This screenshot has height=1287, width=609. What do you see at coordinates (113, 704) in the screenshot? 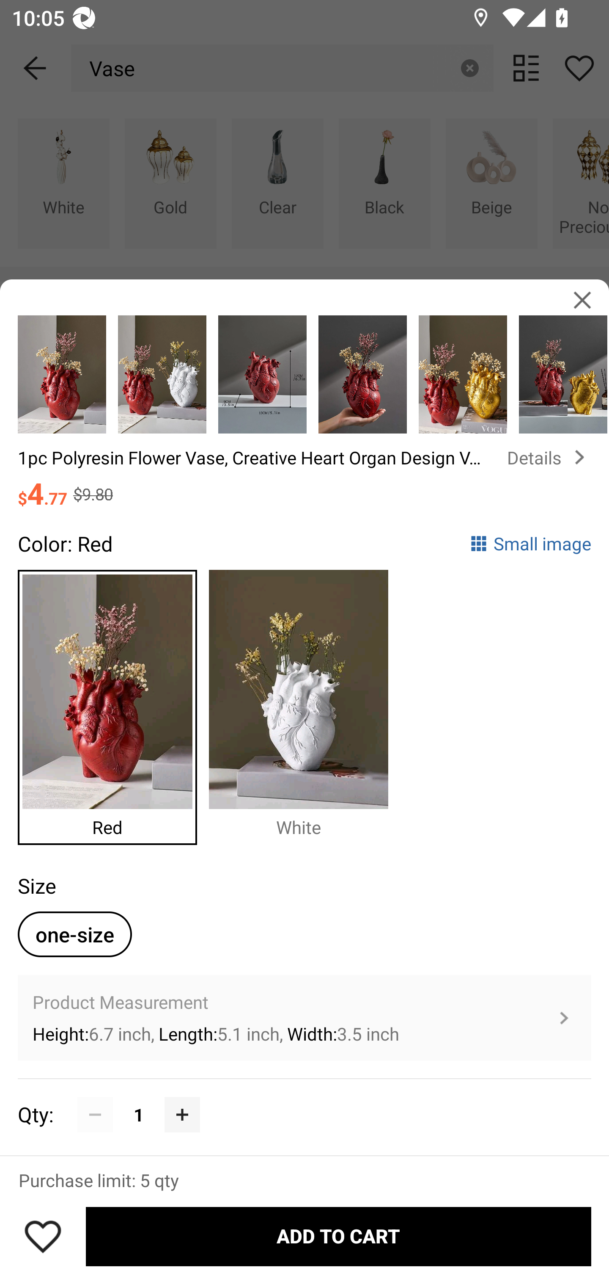
I see `Red` at bounding box center [113, 704].